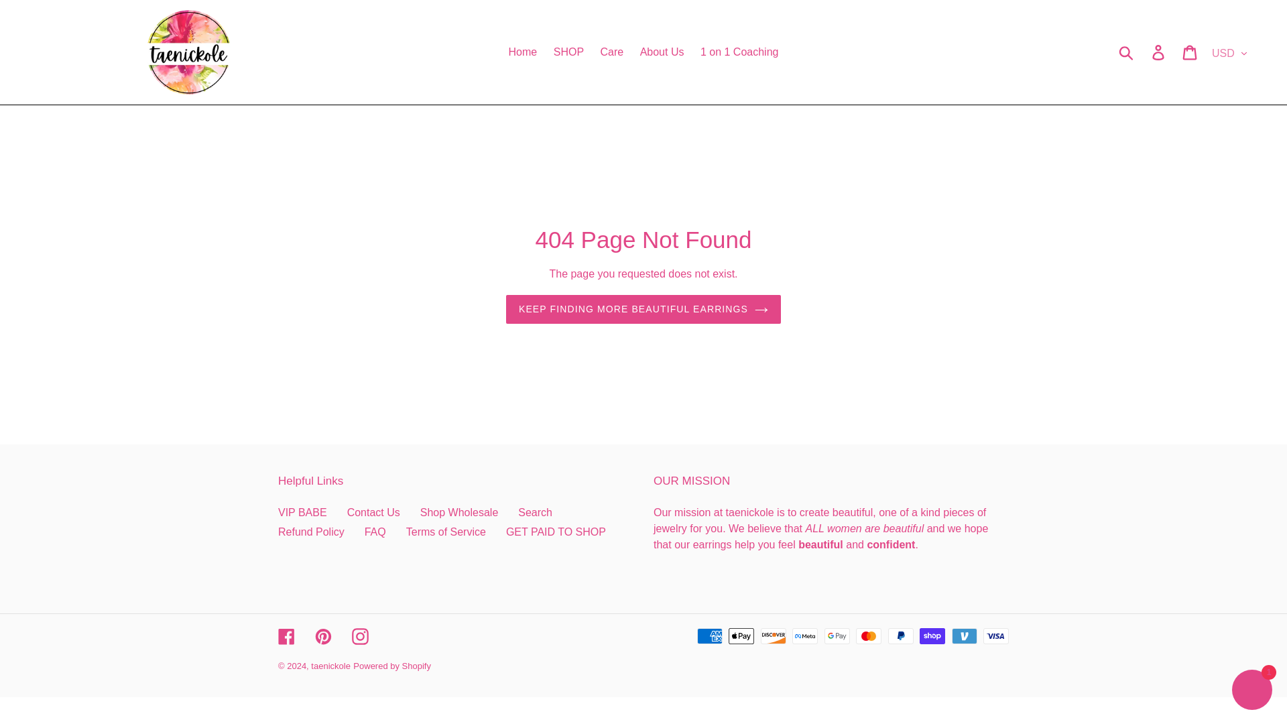 The height and width of the screenshot is (724, 1287). What do you see at coordinates (286, 636) in the screenshot?
I see `Facebook` at bounding box center [286, 636].